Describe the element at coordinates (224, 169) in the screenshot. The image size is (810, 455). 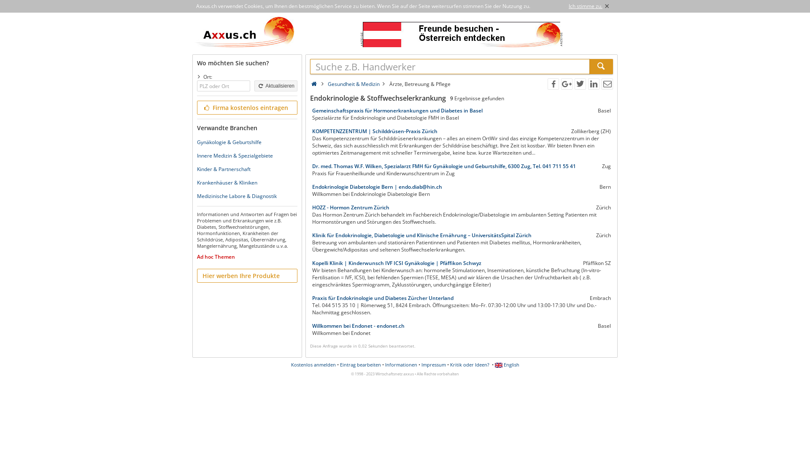
I see `Kinder & Partnerschaft` at that location.